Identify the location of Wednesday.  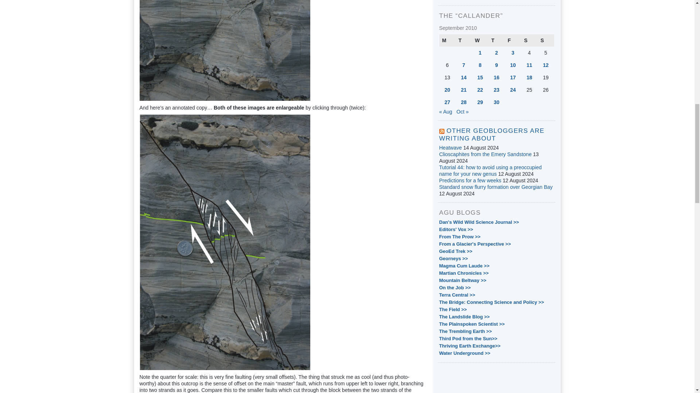
(480, 40).